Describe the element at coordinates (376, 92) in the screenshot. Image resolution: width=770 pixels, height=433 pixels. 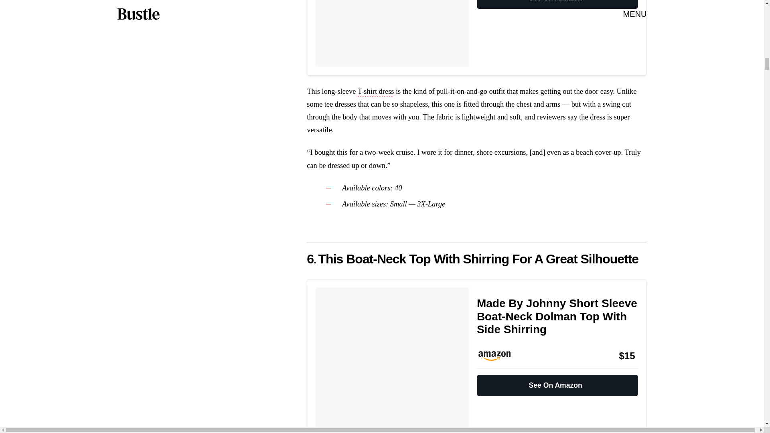
I see `T-shirt dress` at that location.